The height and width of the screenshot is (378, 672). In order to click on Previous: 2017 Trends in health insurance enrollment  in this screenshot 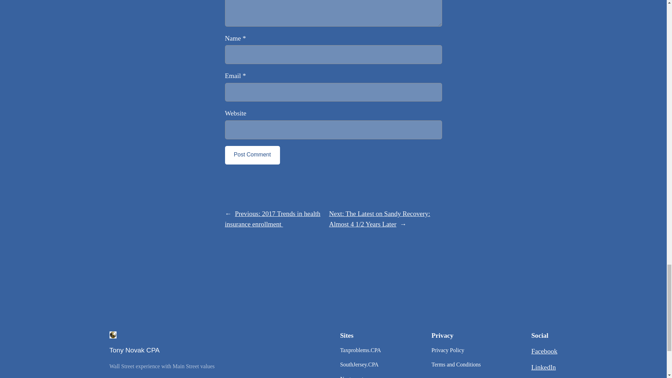, I will do `click(272, 219)`.